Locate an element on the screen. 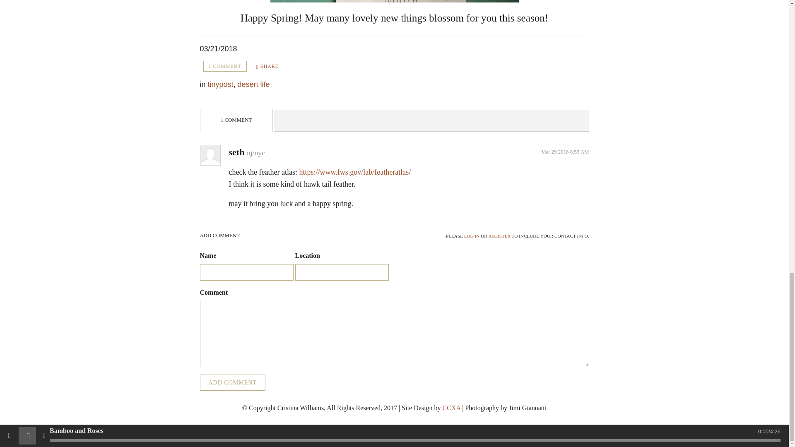  REGISTER is located at coordinates (499, 236).